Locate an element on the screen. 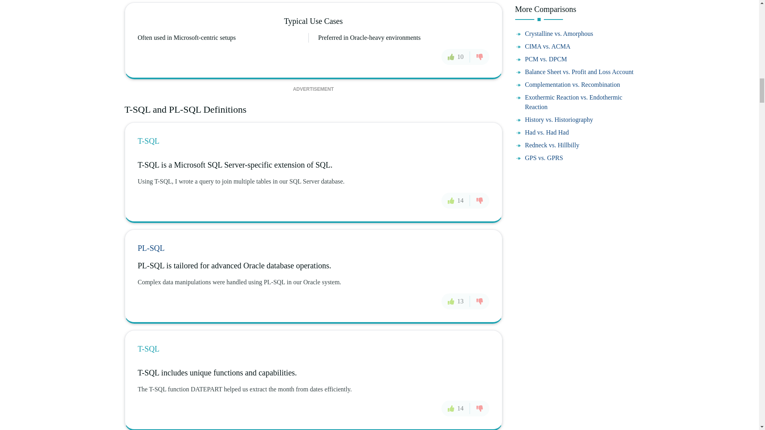 The width and height of the screenshot is (765, 430). 14 is located at coordinates (456, 200).